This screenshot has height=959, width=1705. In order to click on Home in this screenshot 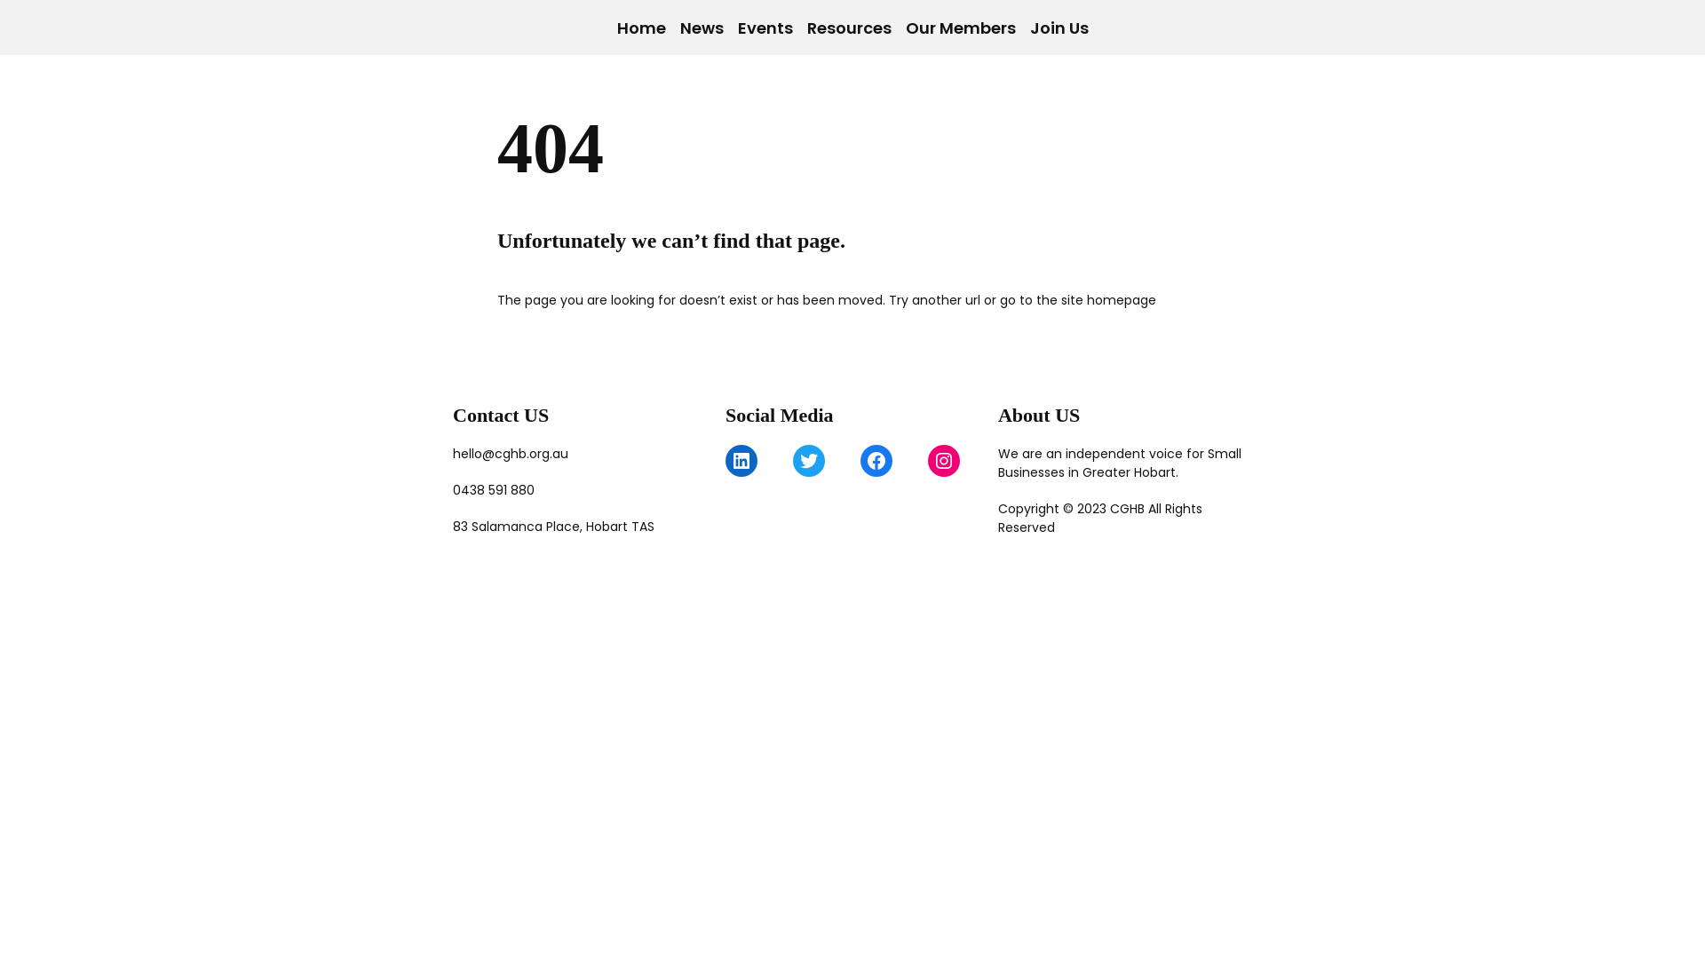, I will do `click(641, 28)`.